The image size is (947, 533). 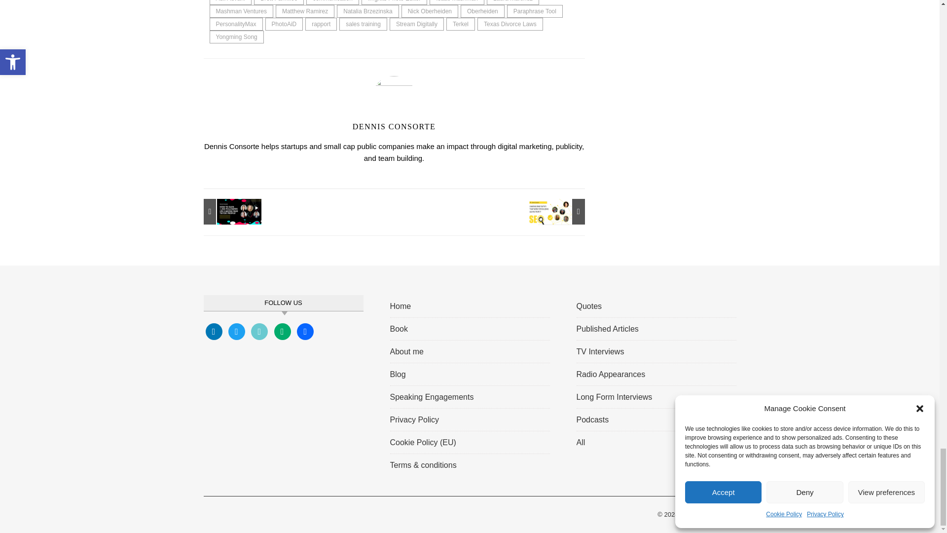 What do you see at coordinates (225, 211) in the screenshot?
I see `How to Gain 1,000 Followers on a Brand New TikTok Profile` at bounding box center [225, 211].